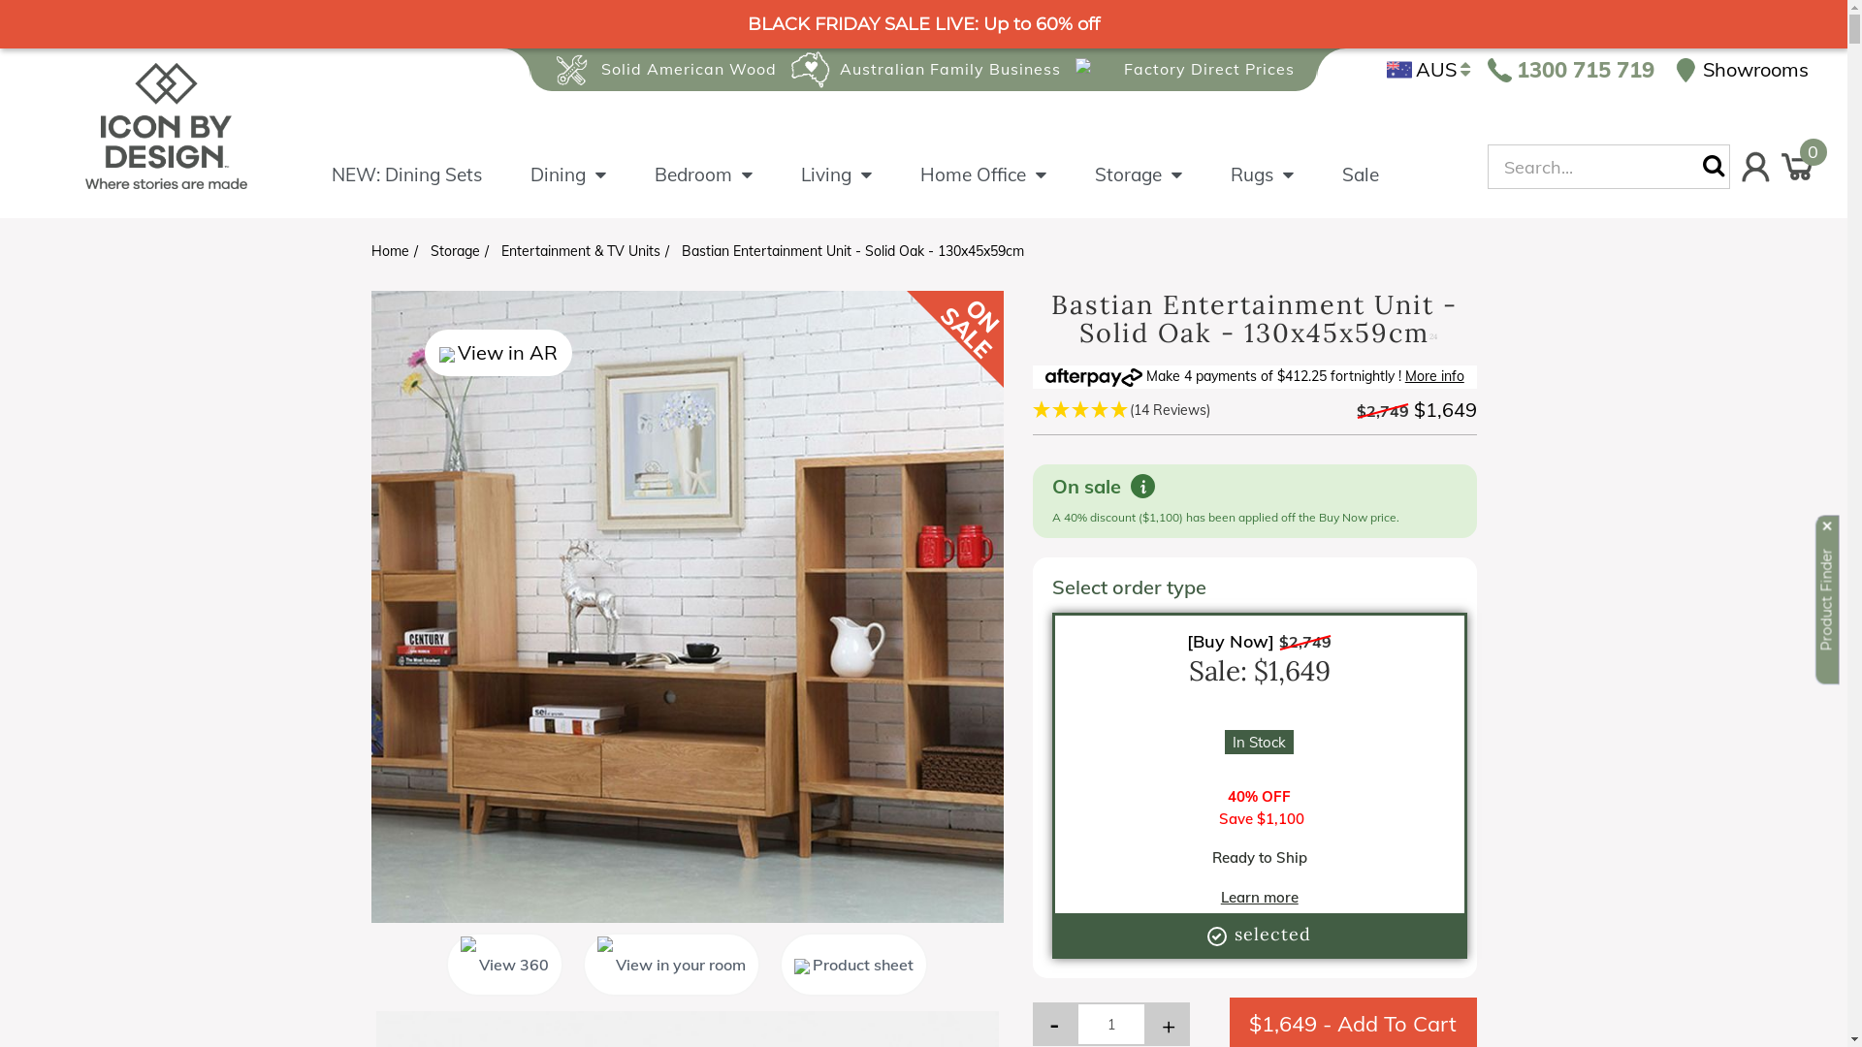 This screenshot has width=1862, height=1047. What do you see at coordinates (1717, 167) in the screenshot?
I see `Search` at bounding box center [1717, 167].